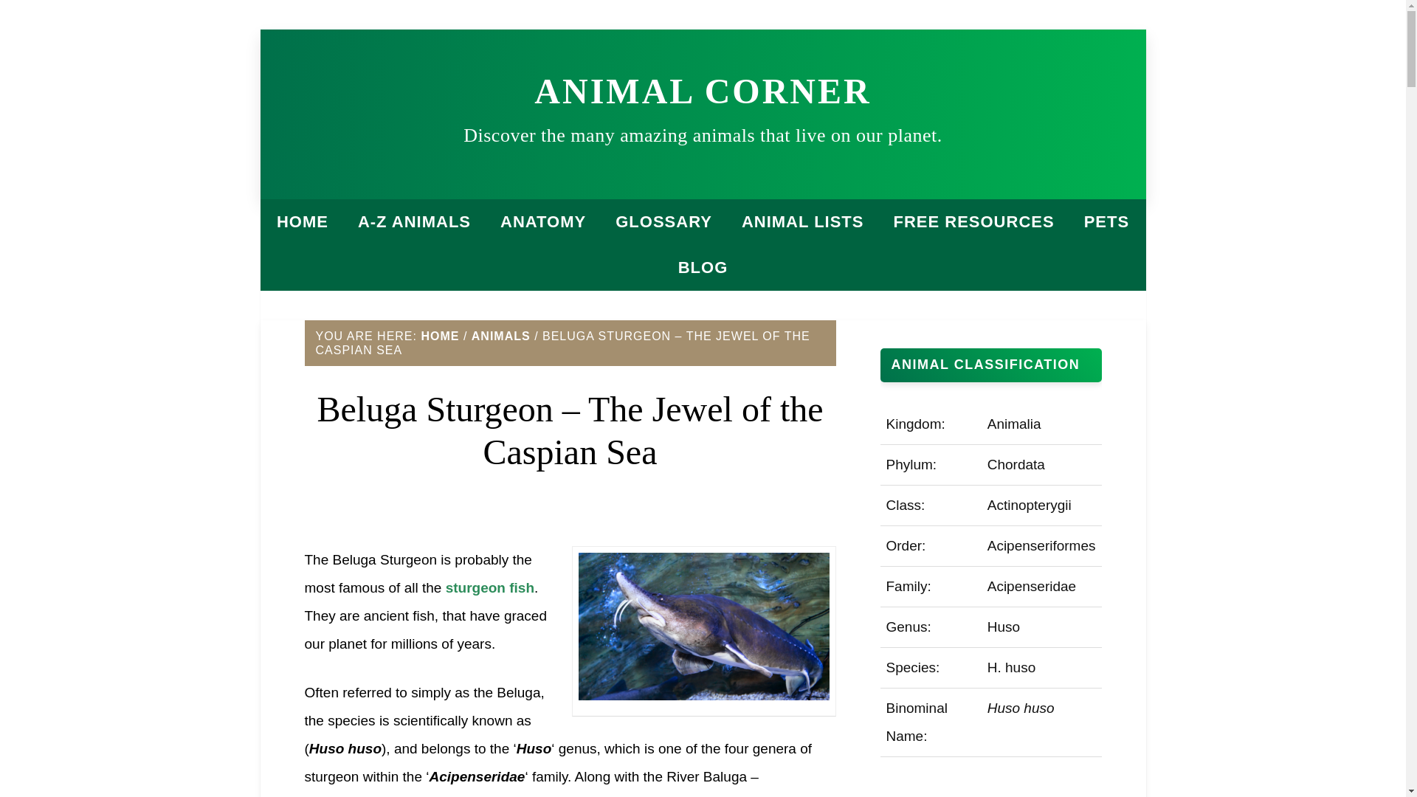 The image size is (1417, 797). What do you see at coordinates (500, 337) in the screenshot?
I see `ANIMALS` at bounding box center [500, 337].